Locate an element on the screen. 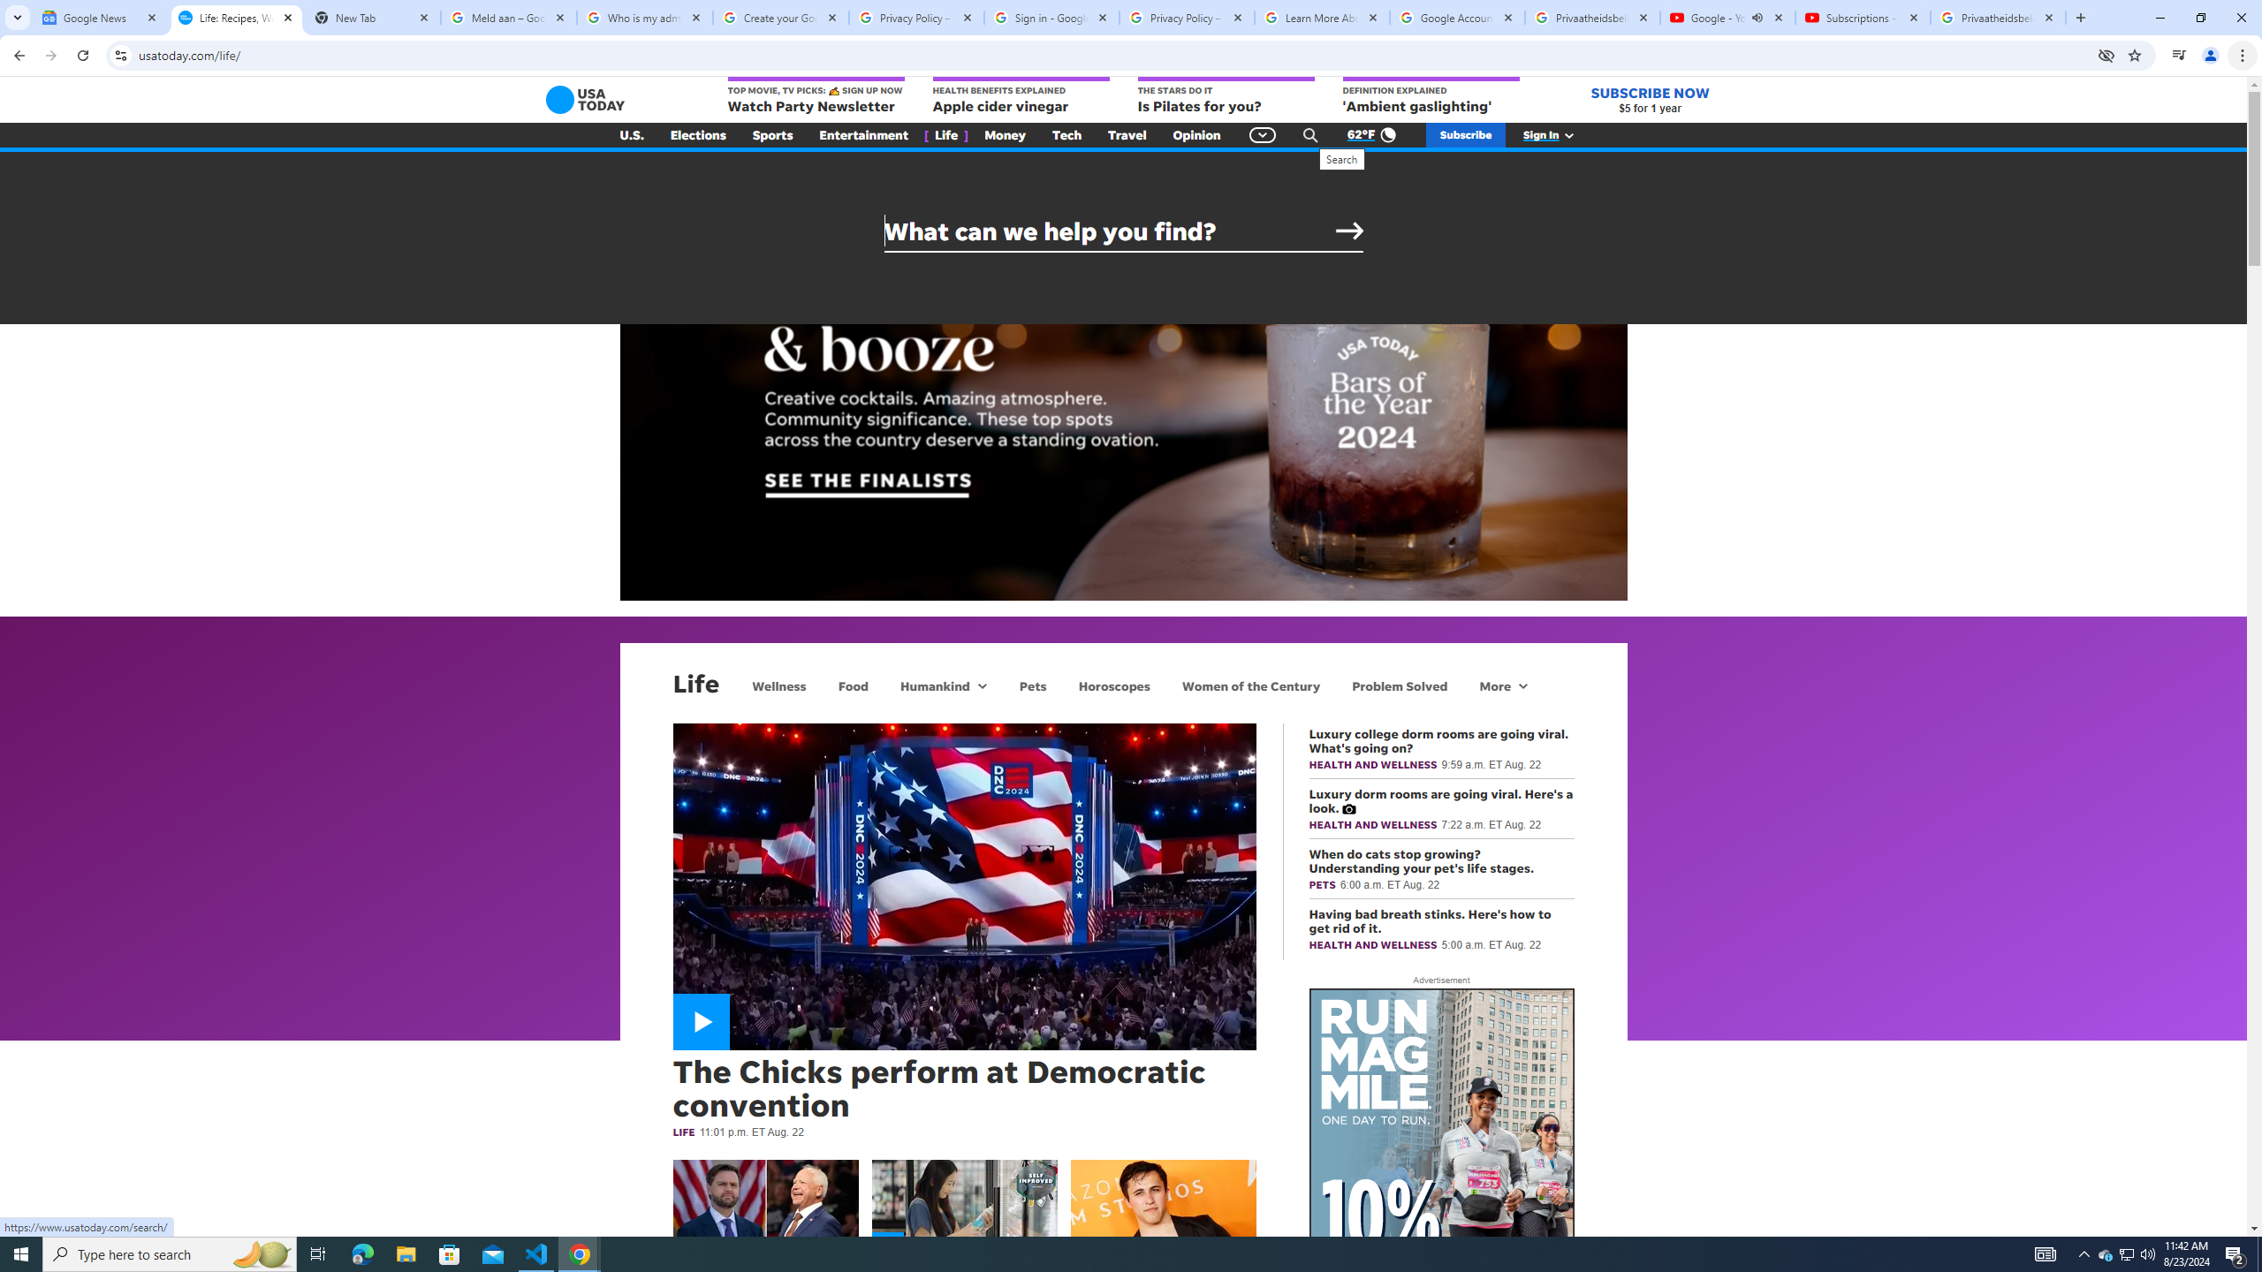 Image resolution: width=2262 pixels, height=1272 pixels. Global Navigation is located at coordinates (1262, 135).